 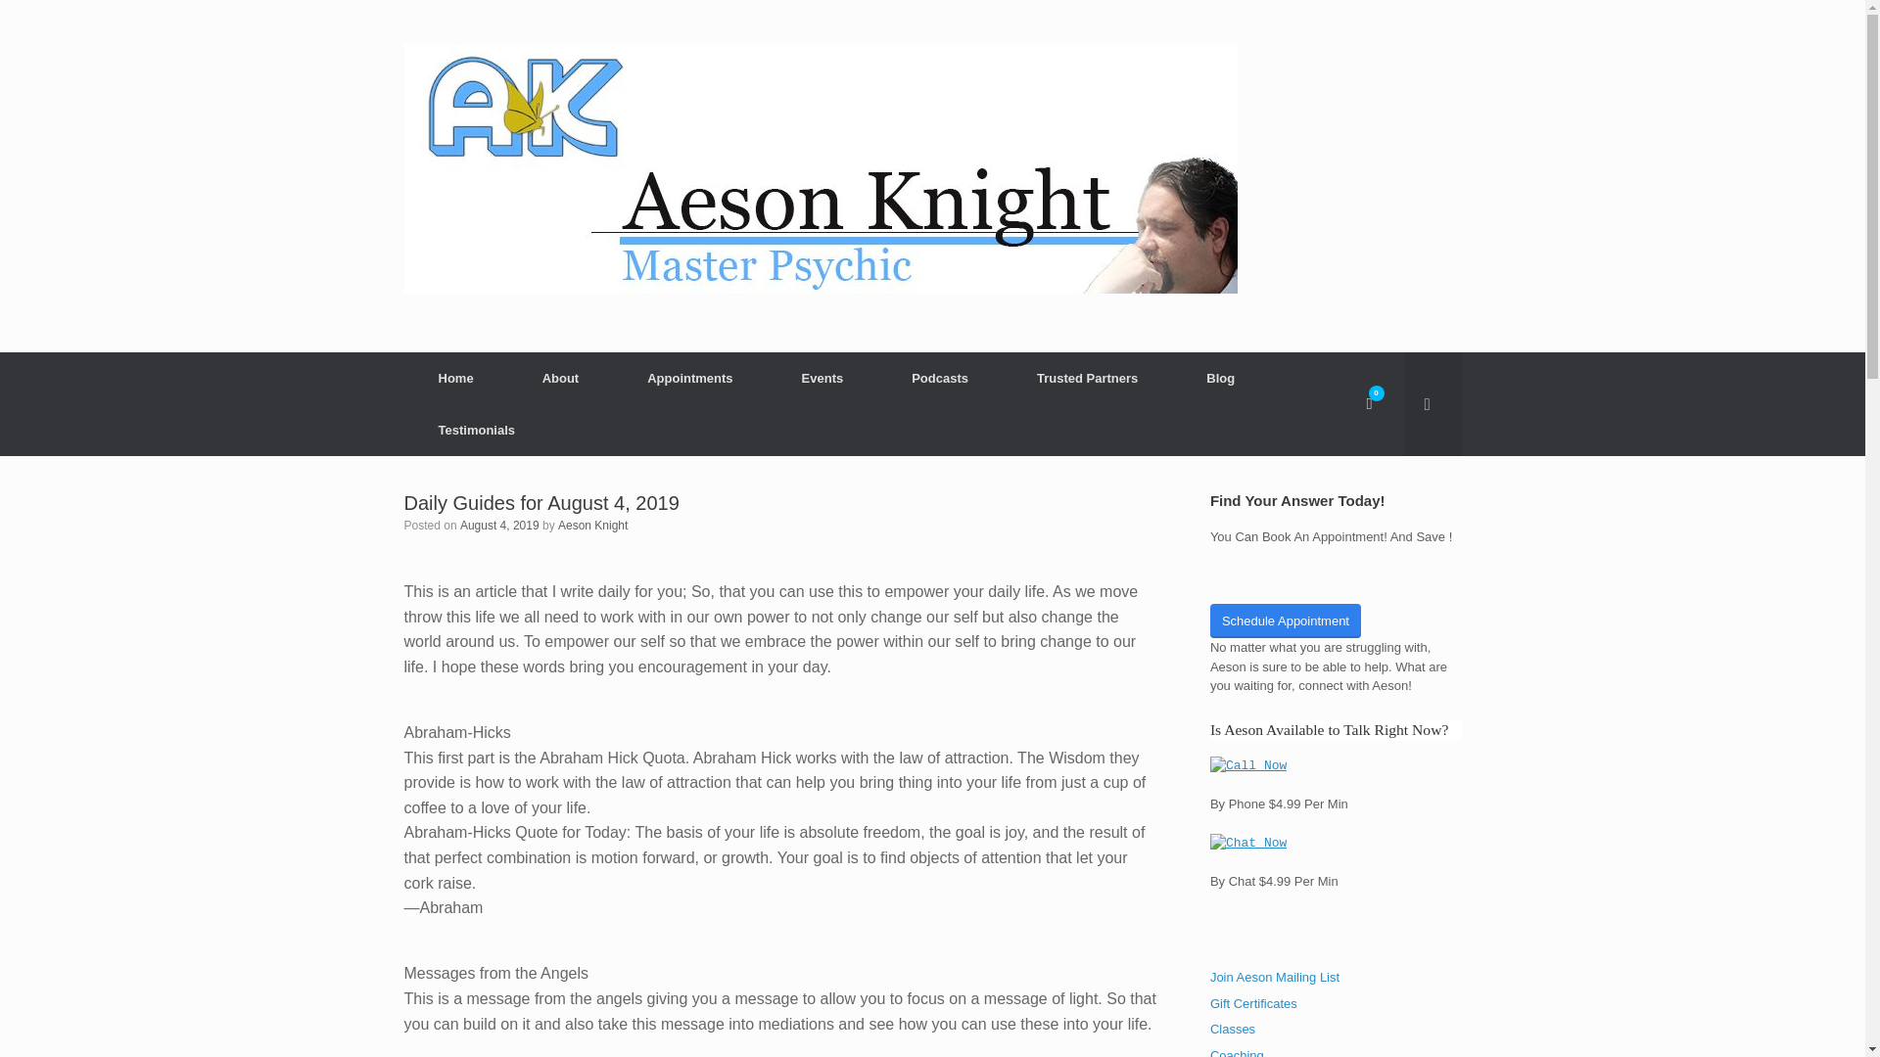 What do you see at coordinates (940, 378) in the screenshot?
I see `Podcasts` at bounding box center [940, 378].